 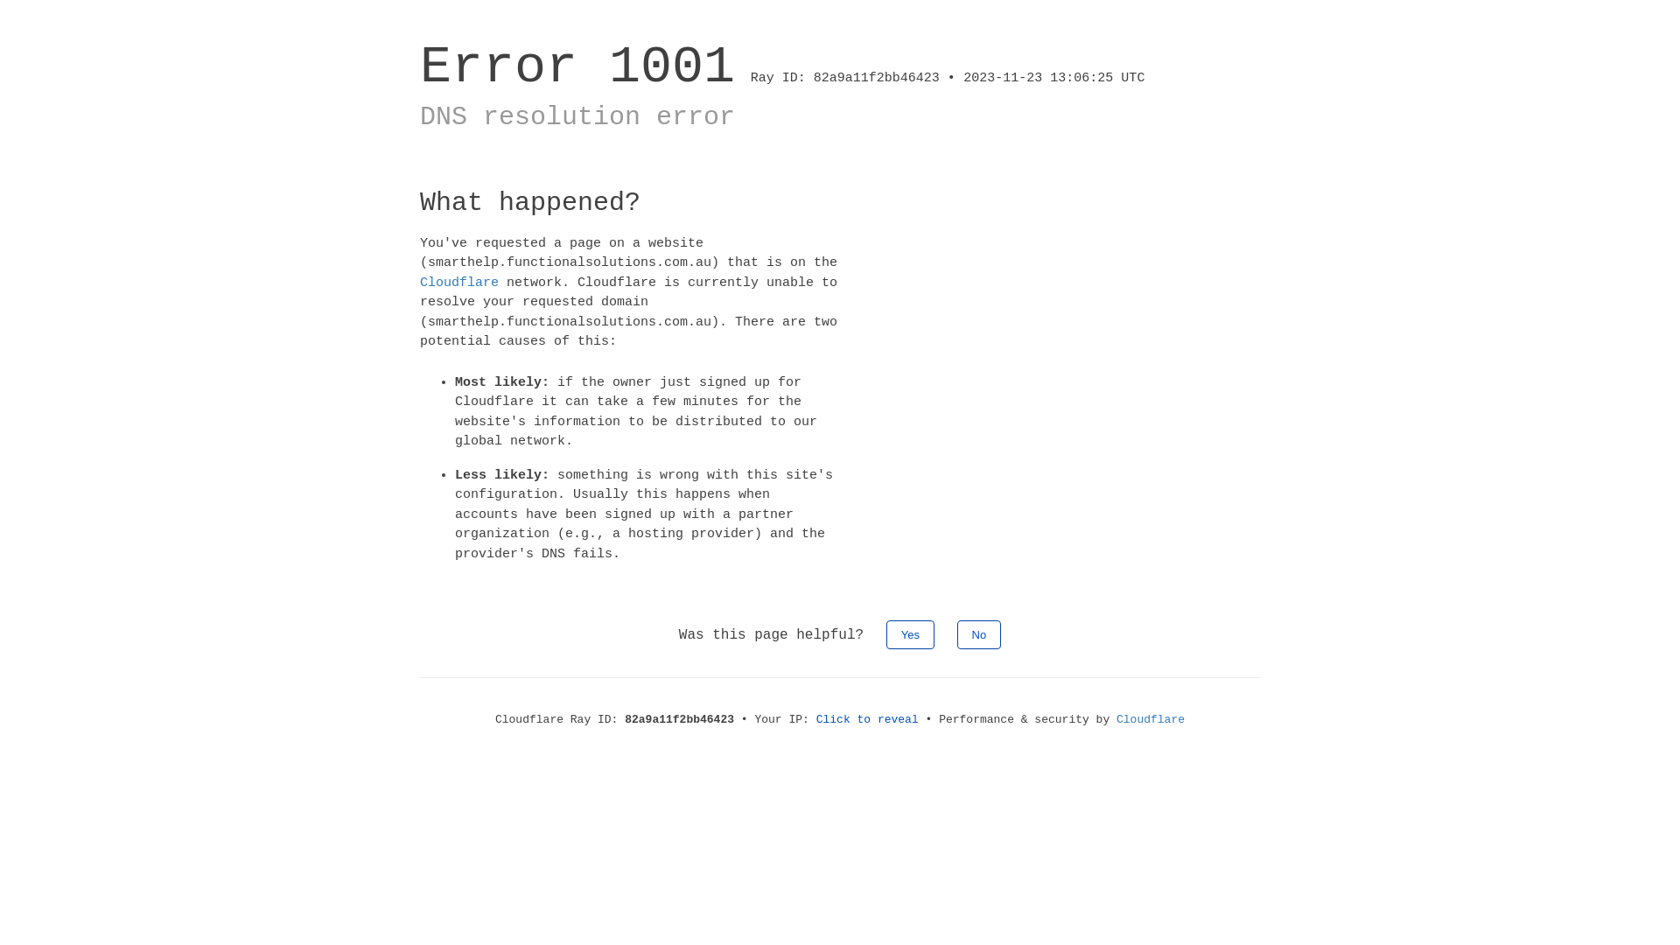 I want to click on Click to reveal, so click(x=868, y=719).